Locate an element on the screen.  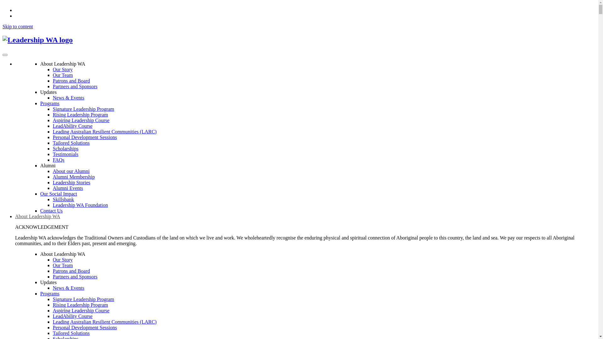
Personal Development Sessions is located at coordinates (85, 137).